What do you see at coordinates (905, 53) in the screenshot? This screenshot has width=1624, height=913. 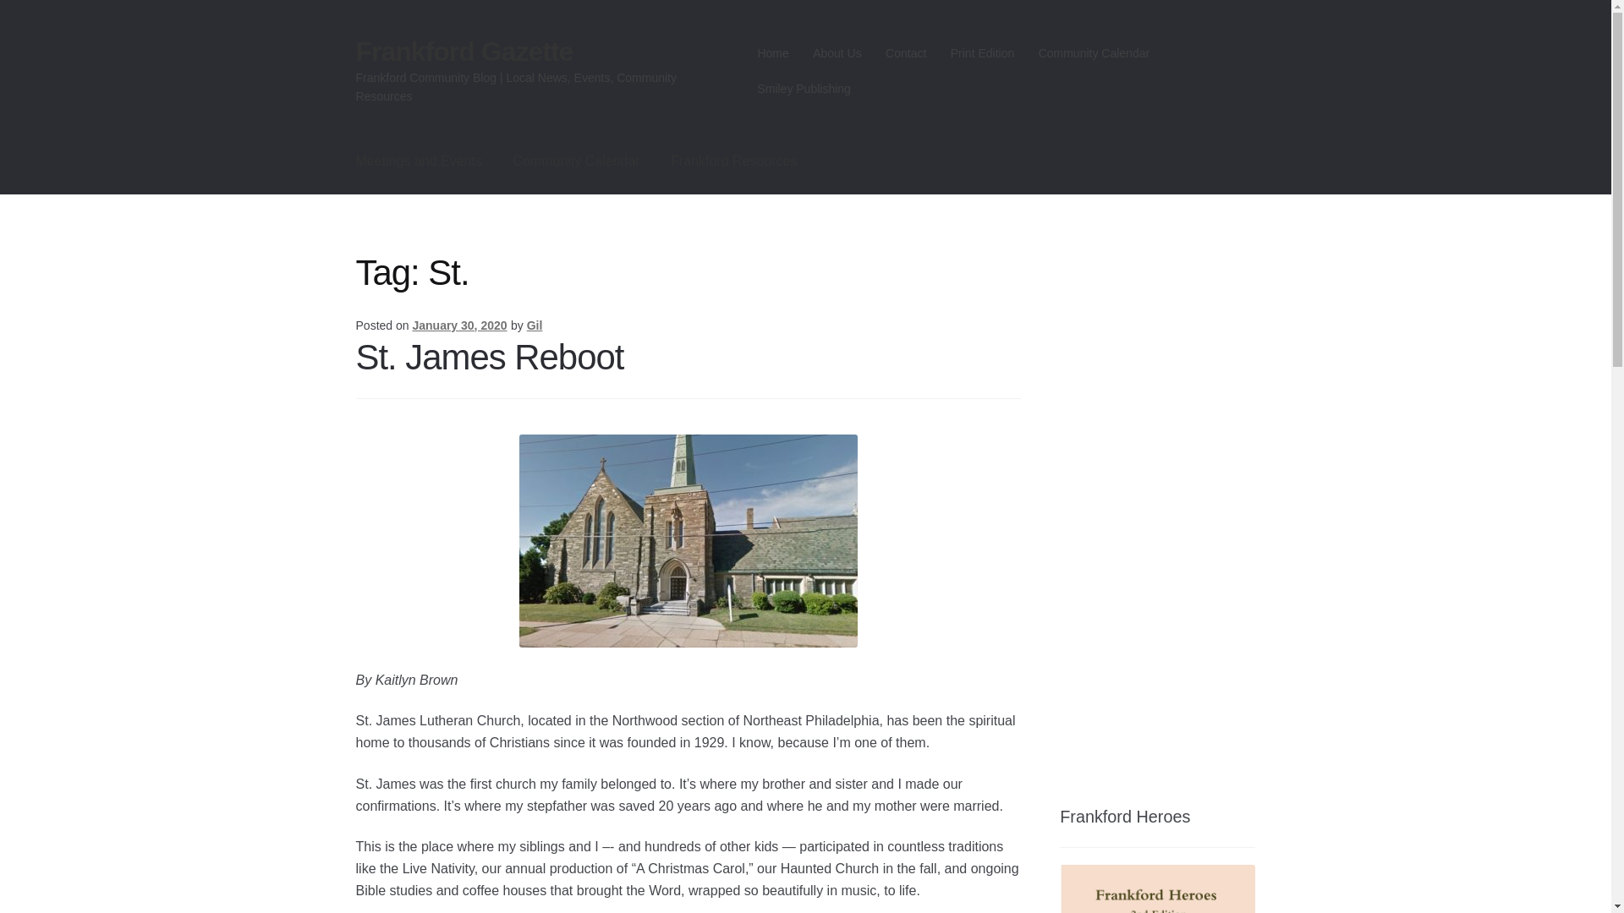 I see `Contact` at bounding box center [905, 53].